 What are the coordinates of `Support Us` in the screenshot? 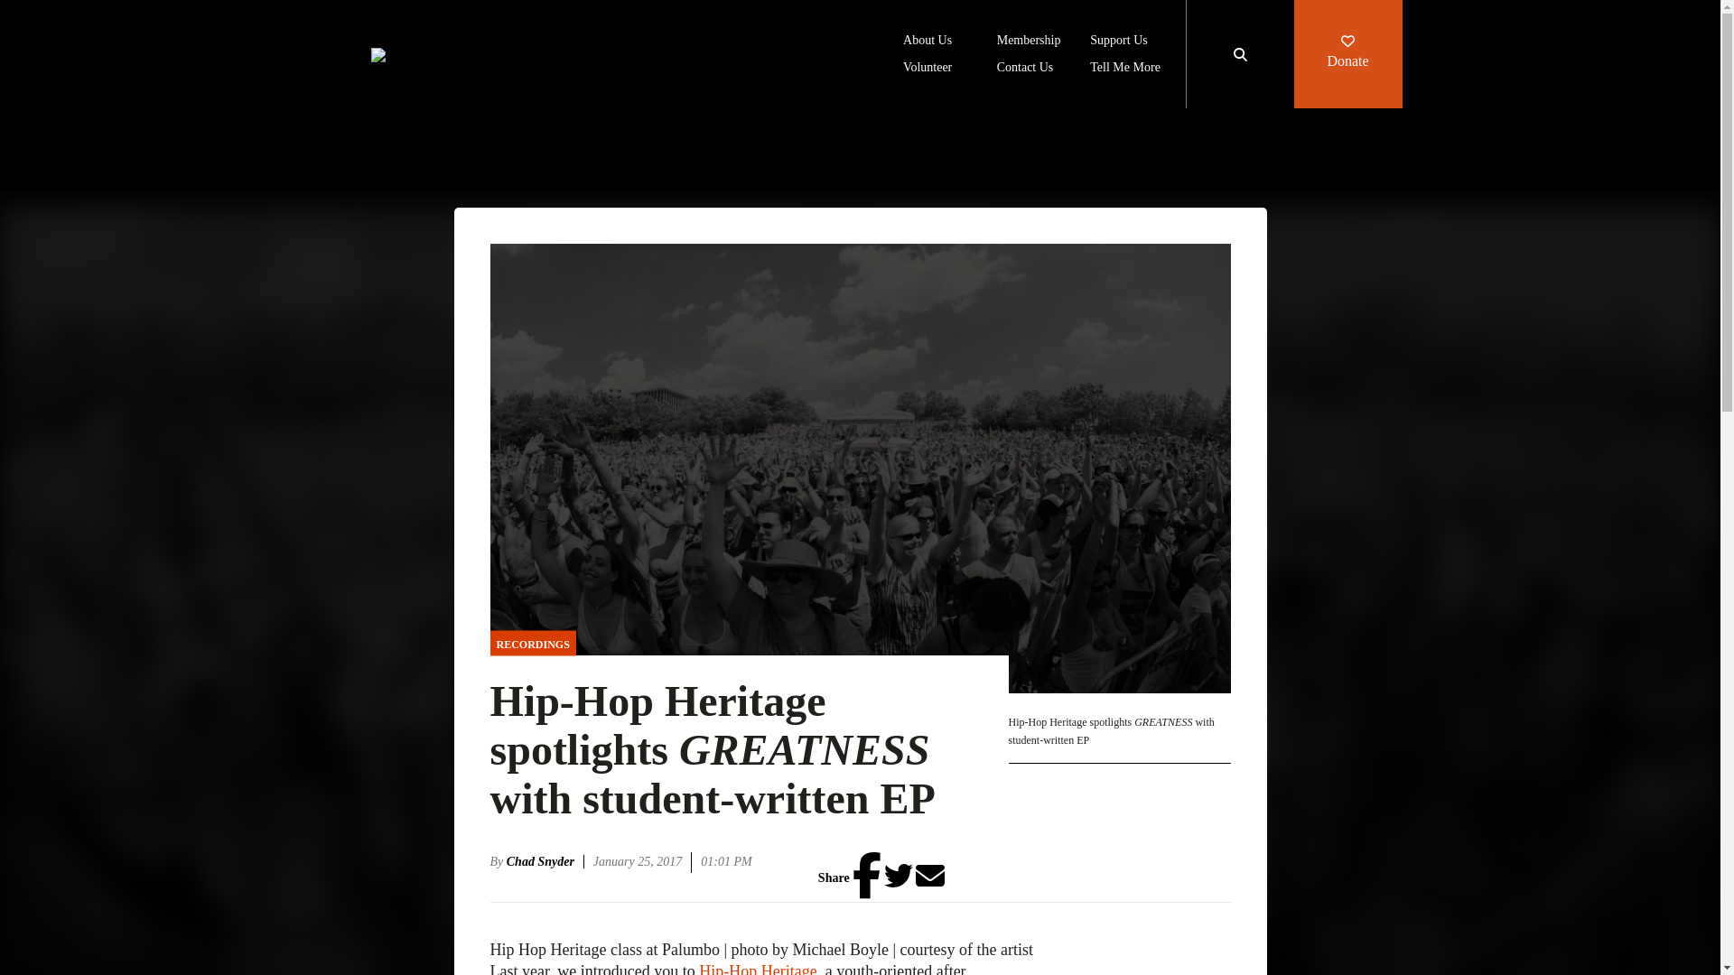 It's located at (1118, 42).